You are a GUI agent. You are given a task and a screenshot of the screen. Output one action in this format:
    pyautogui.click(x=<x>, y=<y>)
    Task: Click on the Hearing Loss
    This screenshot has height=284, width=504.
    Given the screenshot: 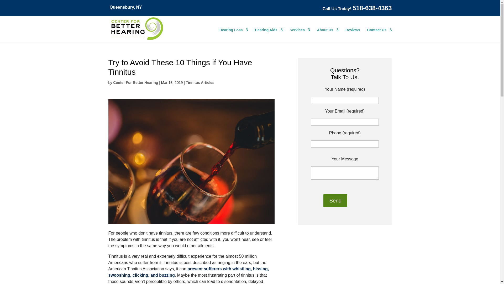 What is the action you would take?
    pyautogui.click(x=234, y=36)
    